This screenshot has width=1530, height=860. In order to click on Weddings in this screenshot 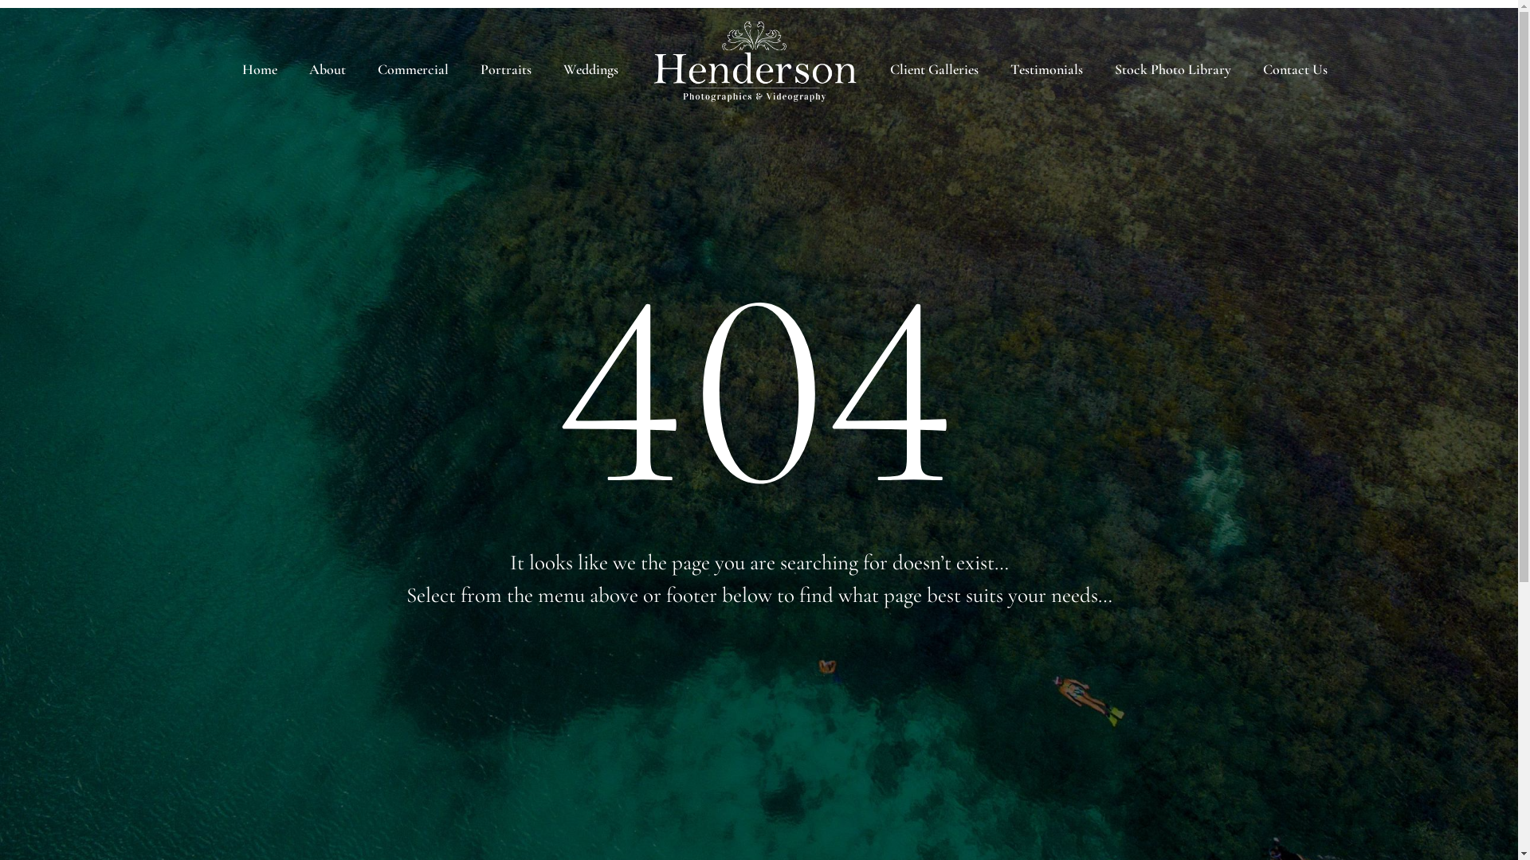, I will do `click(591, 70)`.